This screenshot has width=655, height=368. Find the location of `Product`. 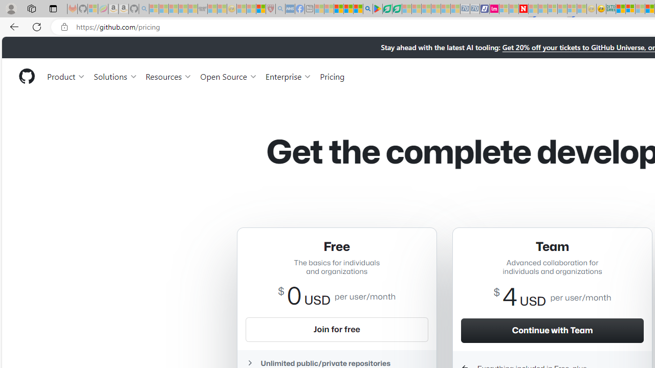

Product is located at coordinates (67, 76).